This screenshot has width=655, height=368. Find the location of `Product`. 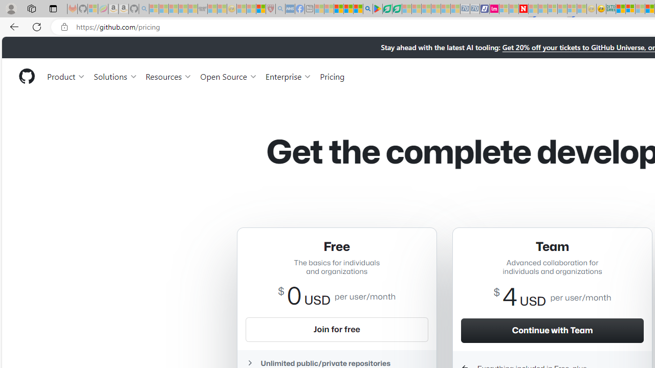

Product is located at coordinates (67, 76).